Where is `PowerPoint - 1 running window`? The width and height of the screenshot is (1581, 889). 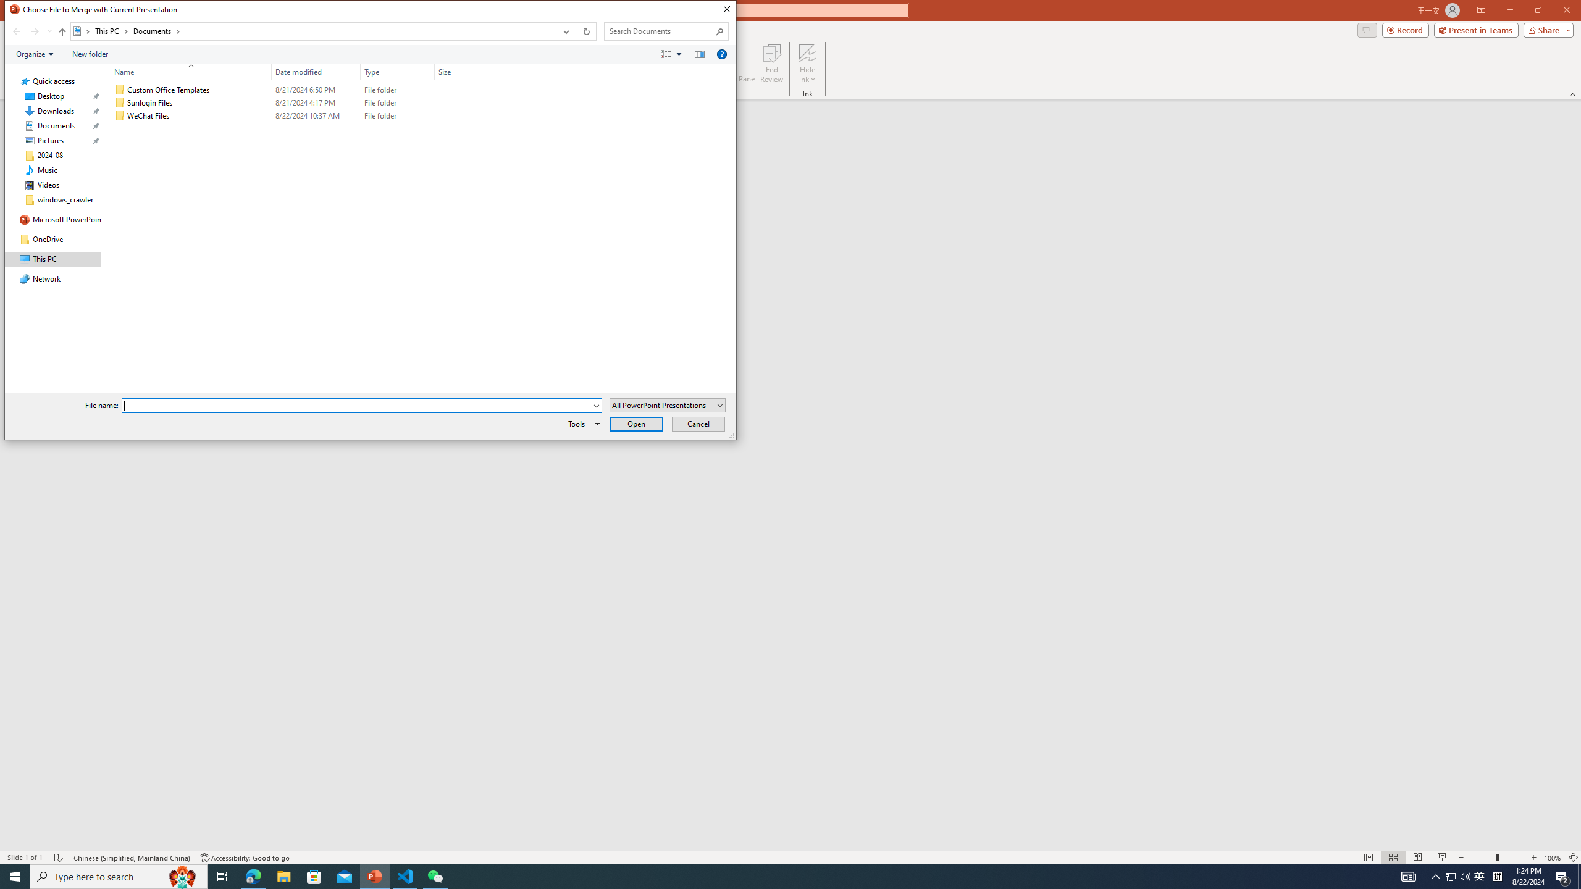
PowerPoint - 1 running window is located at coordinates (375, 877).